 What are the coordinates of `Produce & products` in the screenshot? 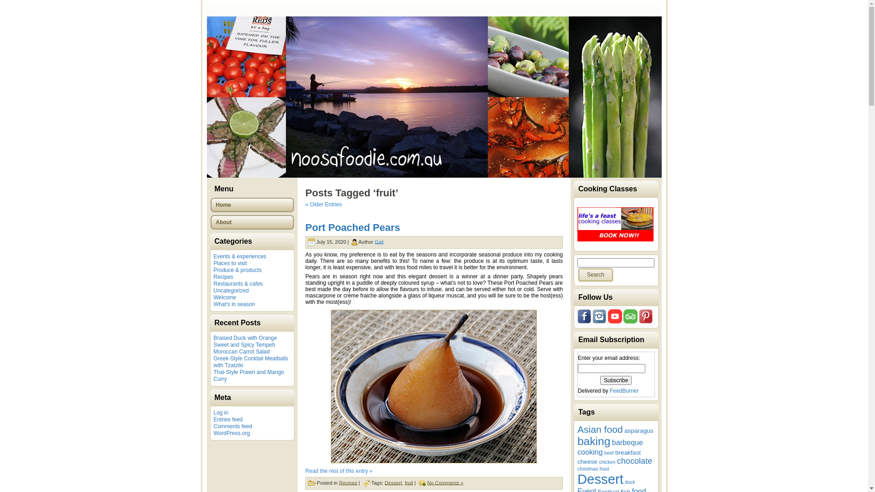 It's located at (237, 270).